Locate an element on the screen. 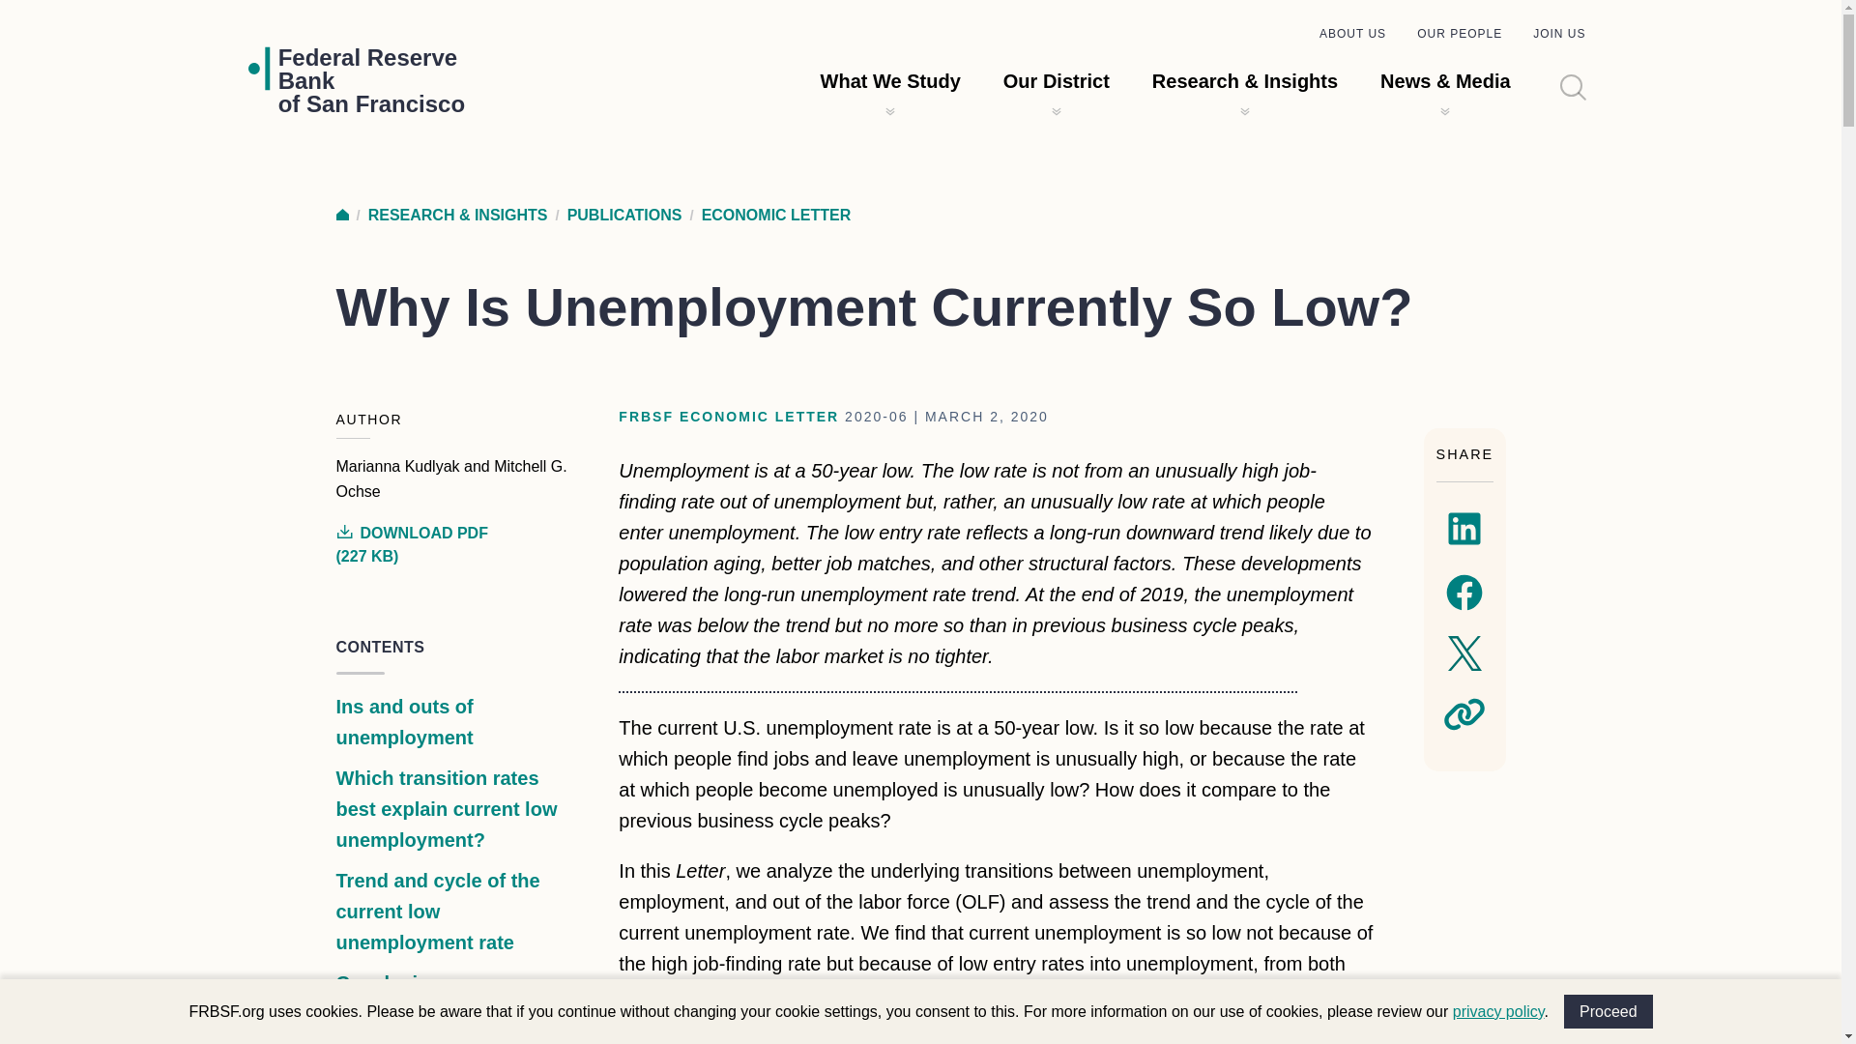 This screenshot has height=1044, width=1856. ABOUT US is located at coordinates (1558, 34).